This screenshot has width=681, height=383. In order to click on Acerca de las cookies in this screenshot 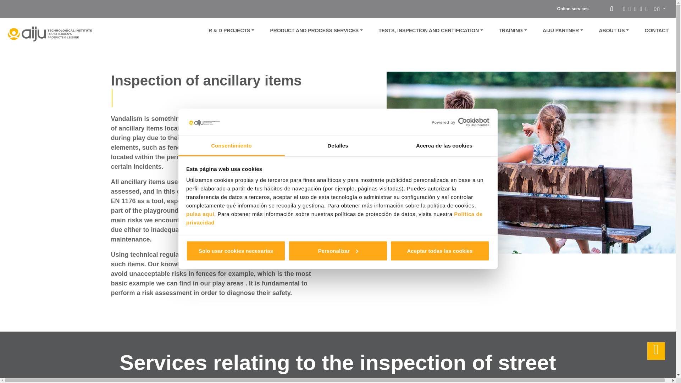, I will do `click(444, 146)`.